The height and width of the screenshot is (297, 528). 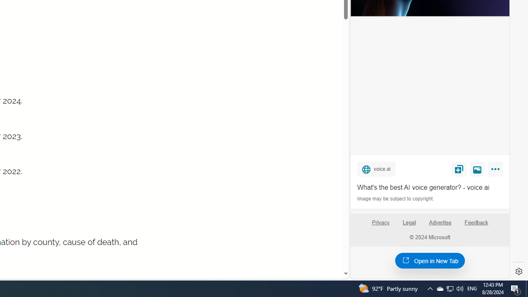 I want to click on Advertise, so click(x=441, y=226).